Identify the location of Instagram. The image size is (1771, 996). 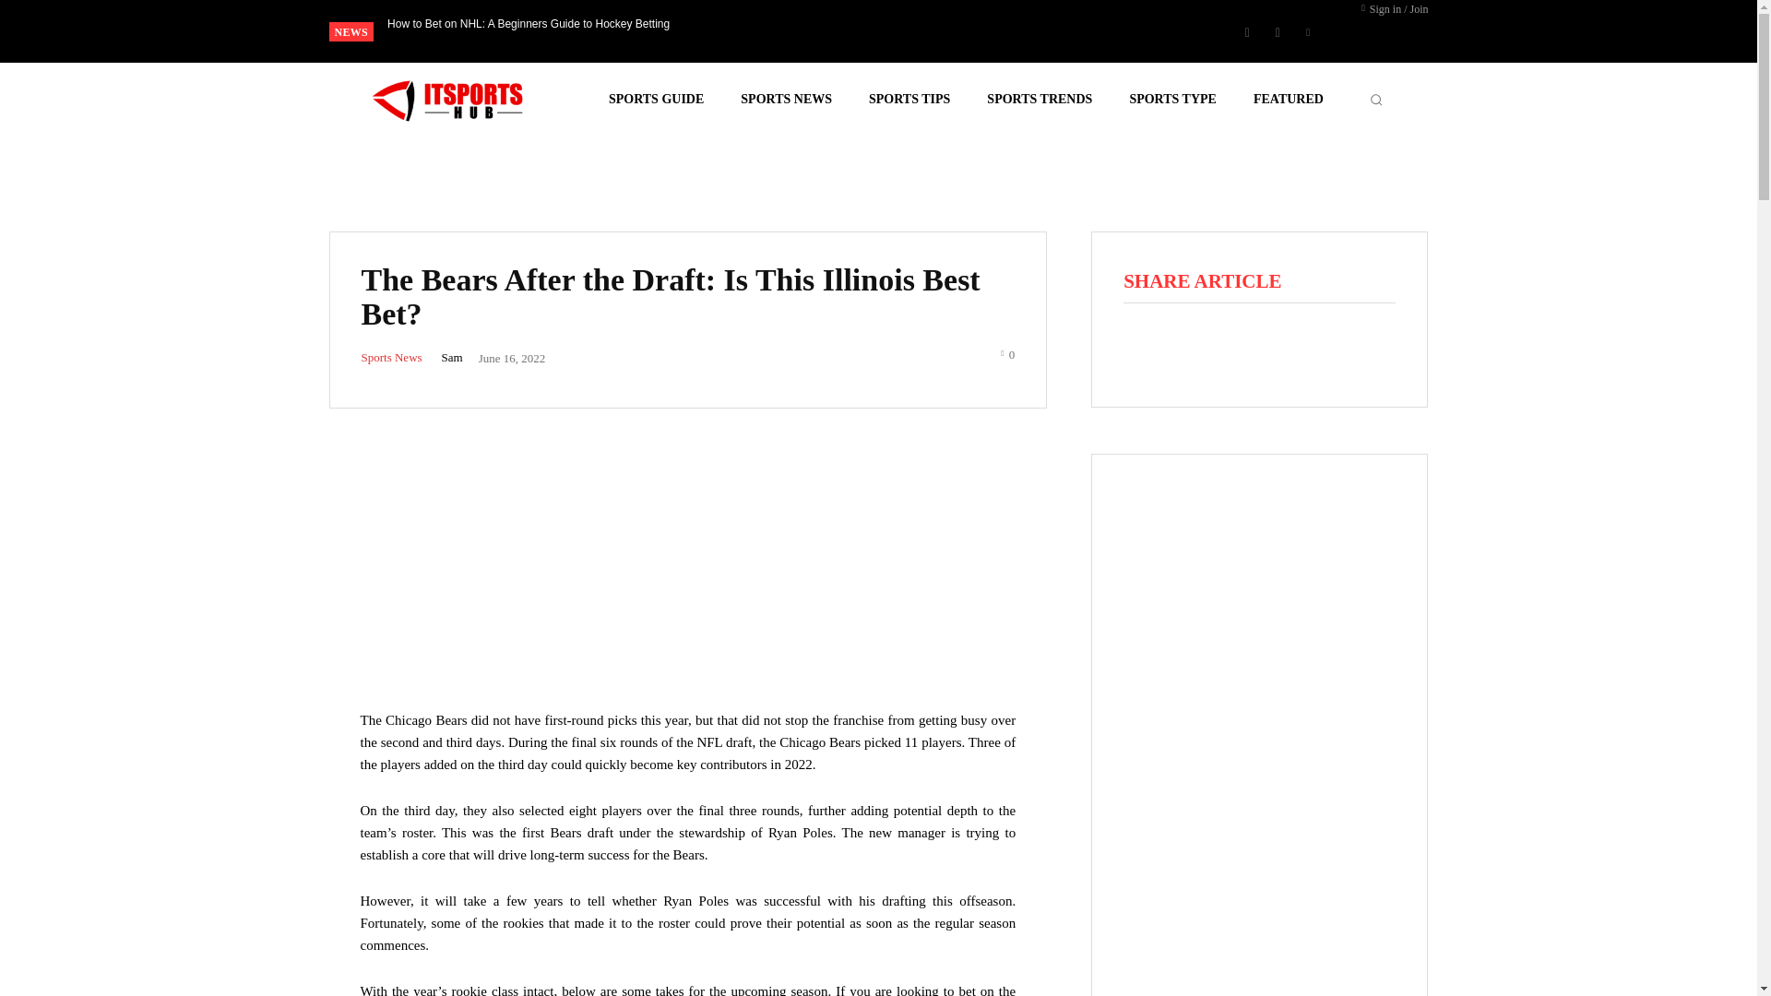
(1277, 31).